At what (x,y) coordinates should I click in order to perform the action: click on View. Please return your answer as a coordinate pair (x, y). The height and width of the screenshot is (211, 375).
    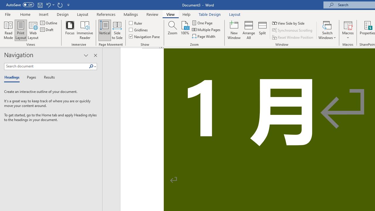
    Looking at the image, I should click on (171, 14).